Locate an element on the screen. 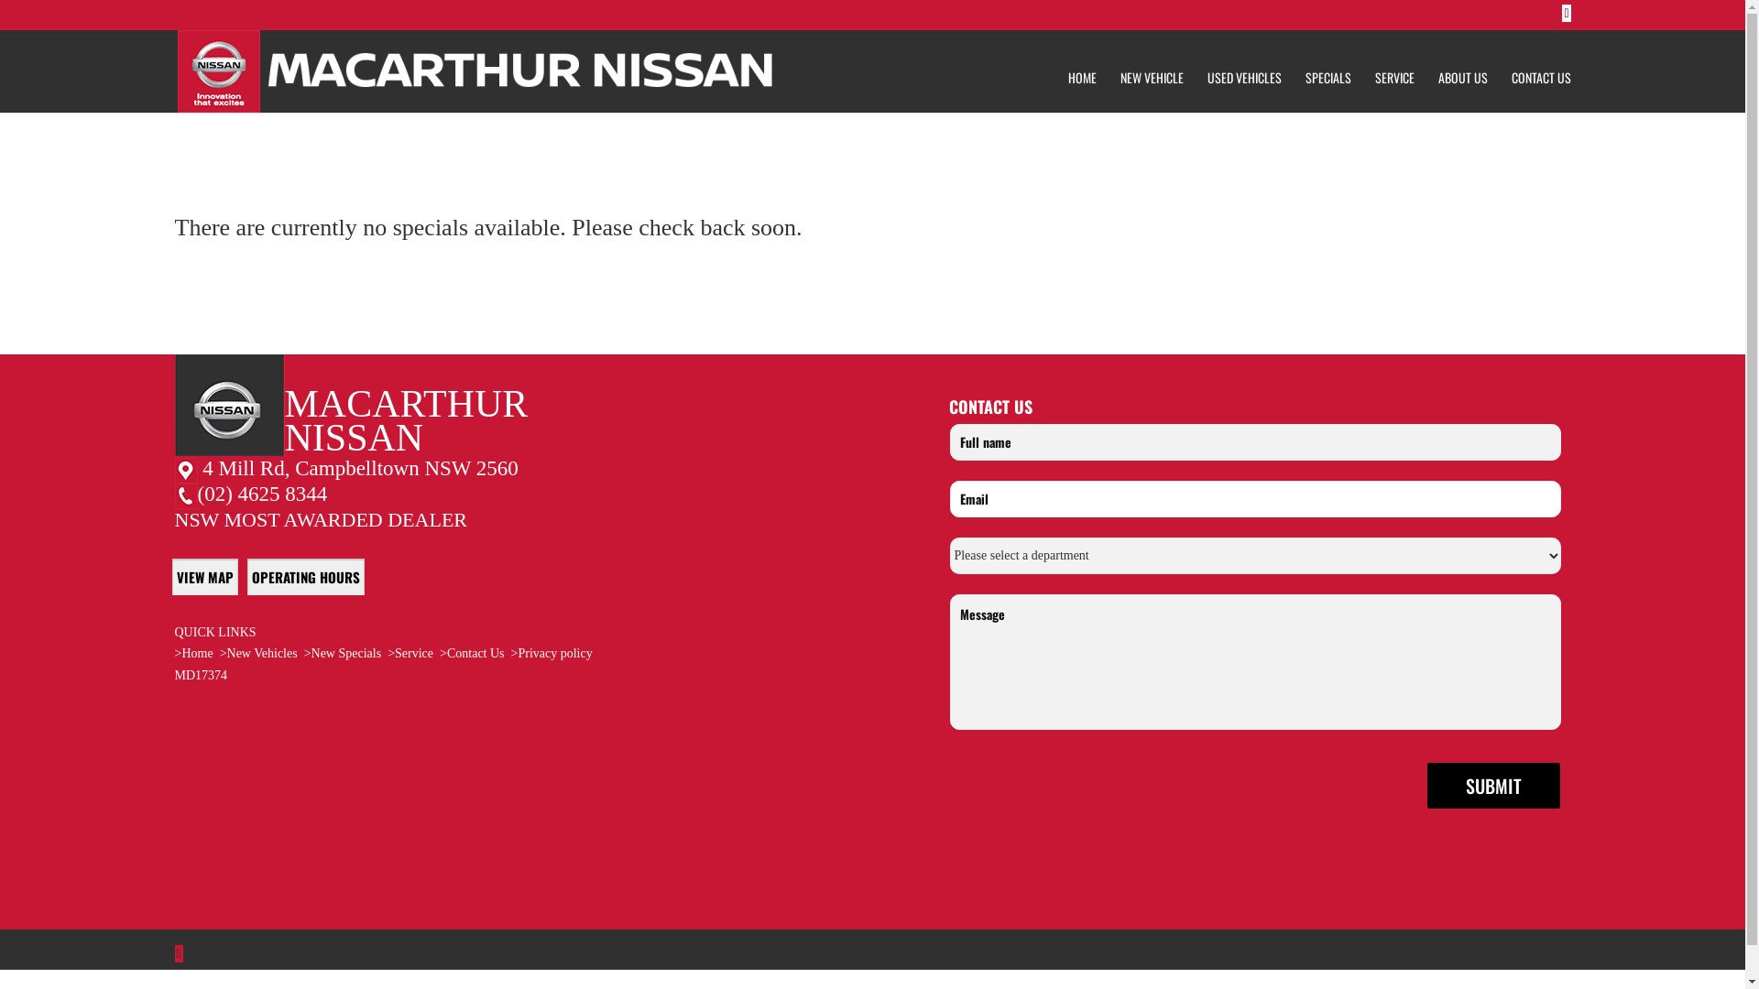  New Specials is located at coordinates (346, 654).